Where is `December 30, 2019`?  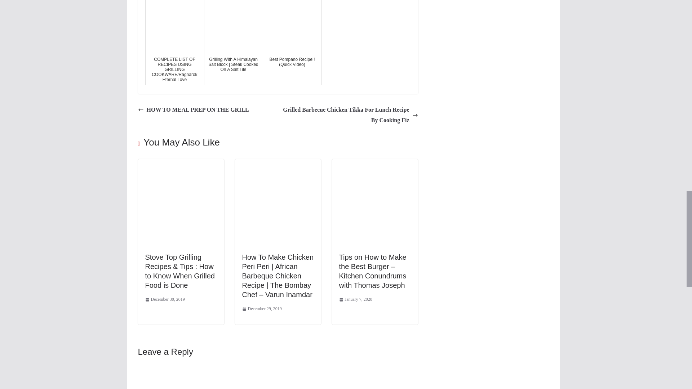
December 30, 2019 is located at coordinates (164, 300).